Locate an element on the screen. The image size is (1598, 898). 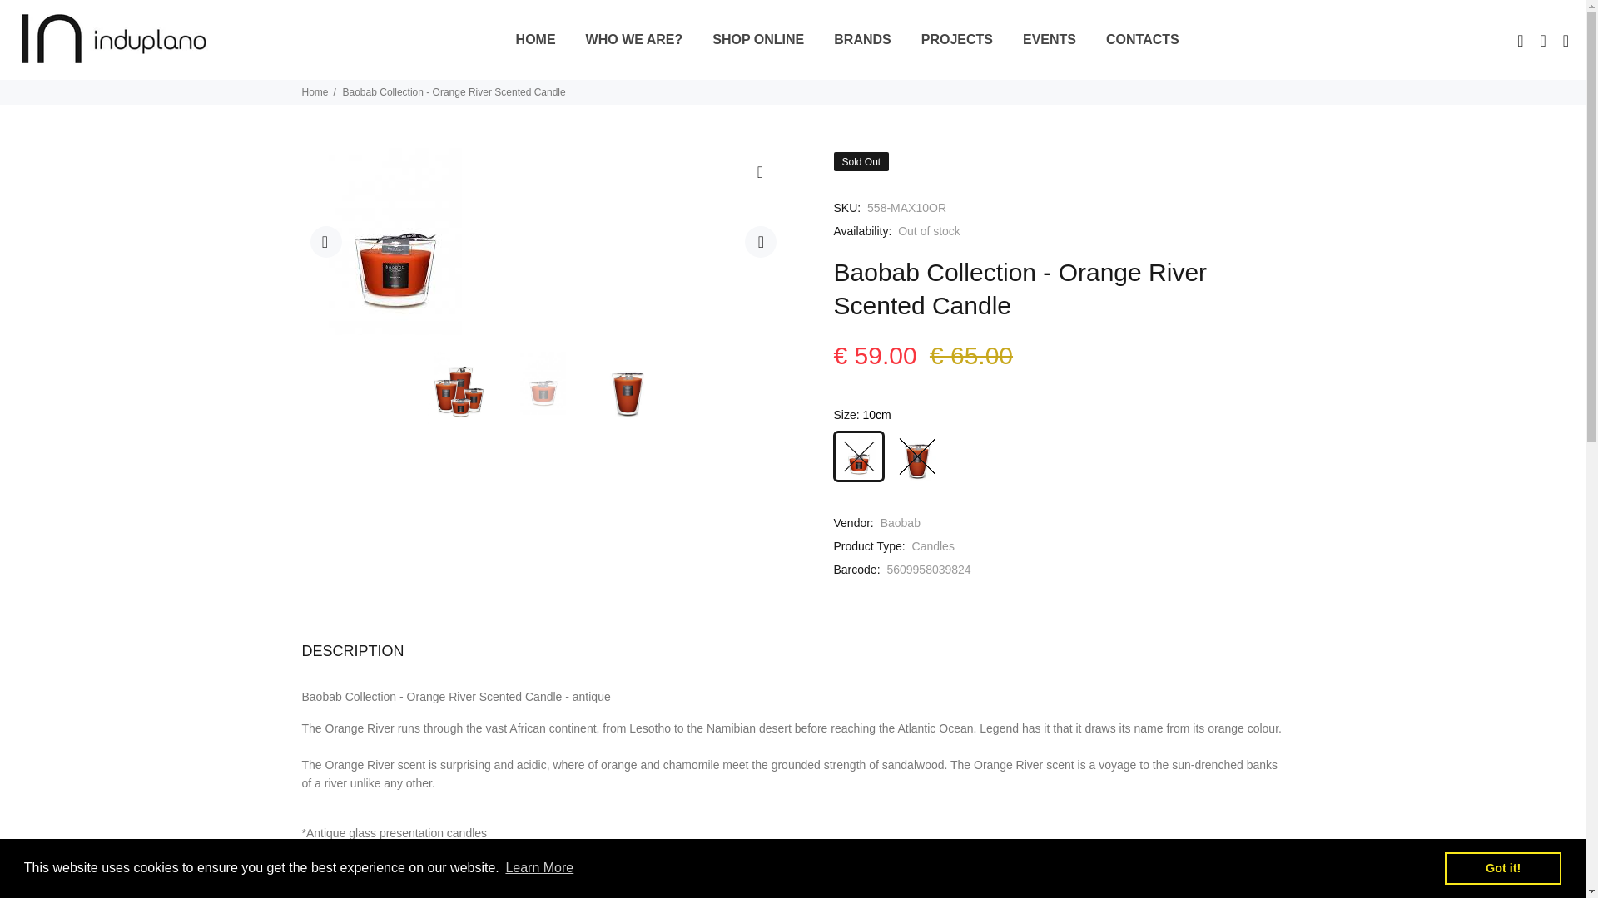
HOME is located at coordinates (538, 40).